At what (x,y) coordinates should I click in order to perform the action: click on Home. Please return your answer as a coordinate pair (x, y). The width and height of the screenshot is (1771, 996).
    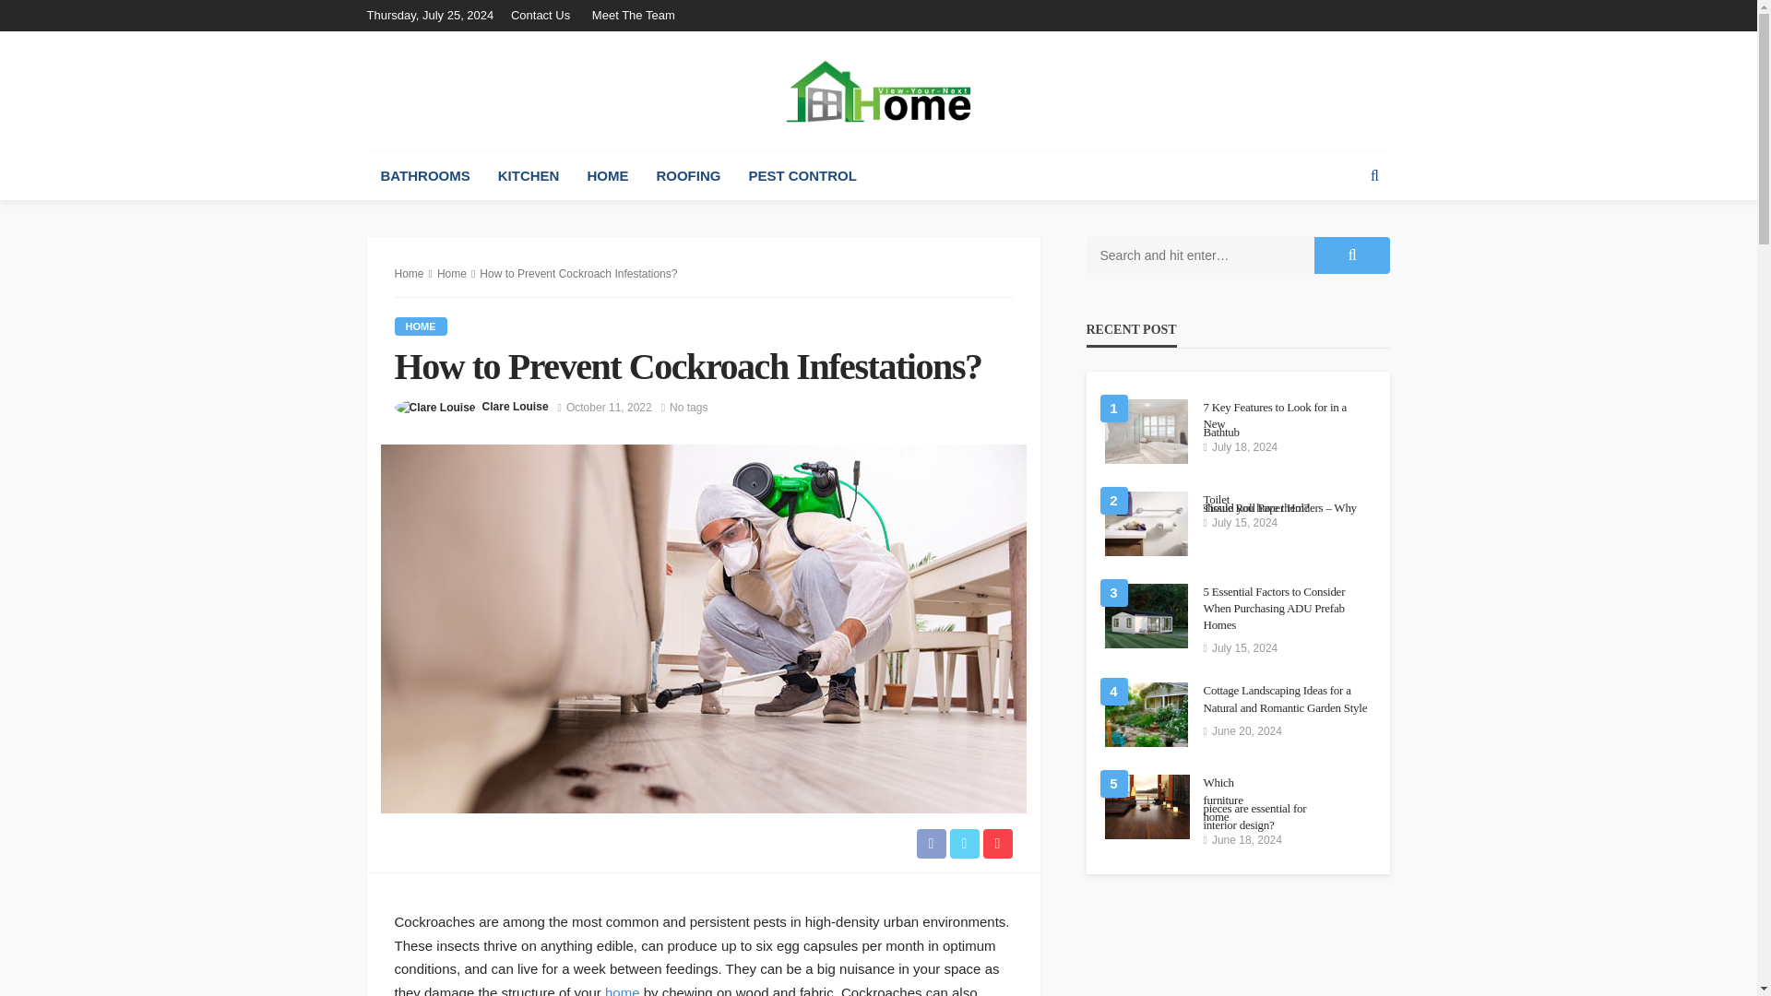
    Looking at the image, I should click on (421, 326).